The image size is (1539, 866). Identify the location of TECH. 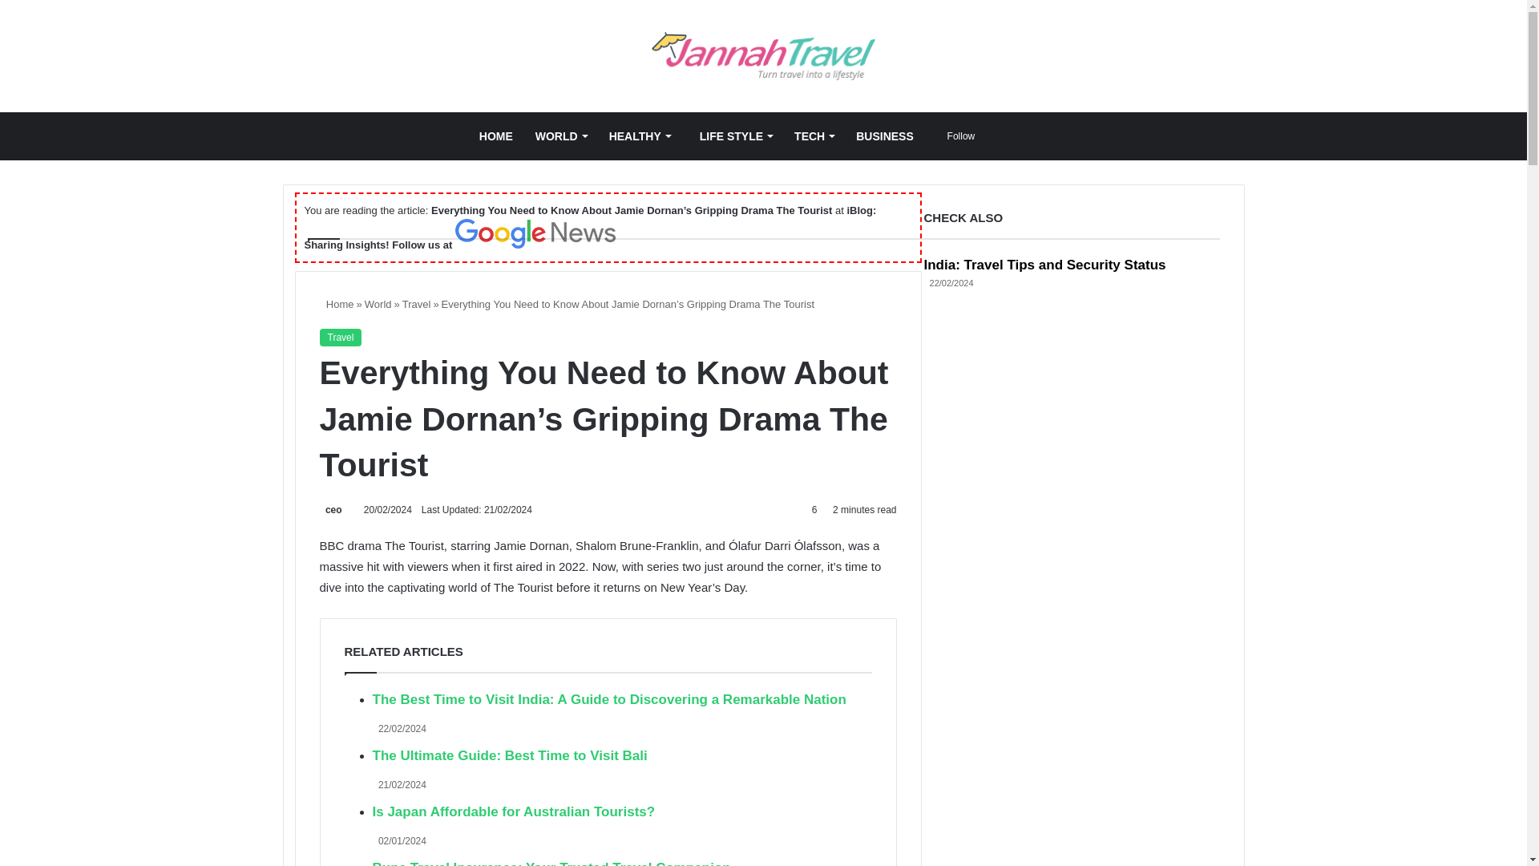
(814, 136).